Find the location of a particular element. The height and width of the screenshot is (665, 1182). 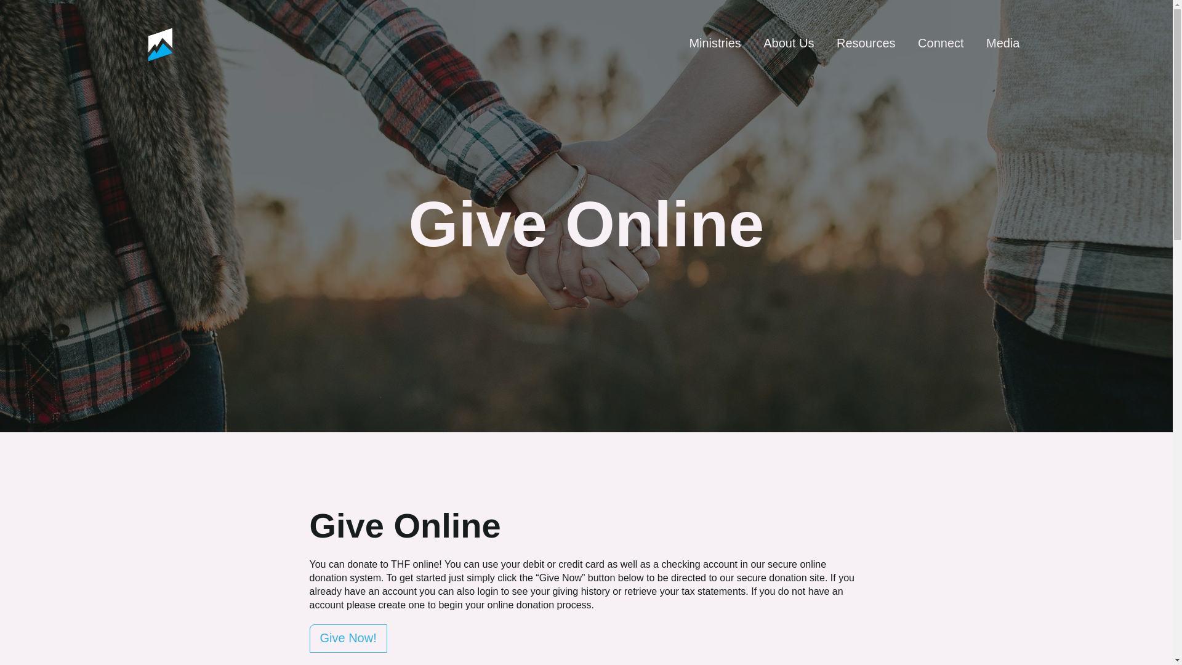

Connect is located at coordinates (941, 43).